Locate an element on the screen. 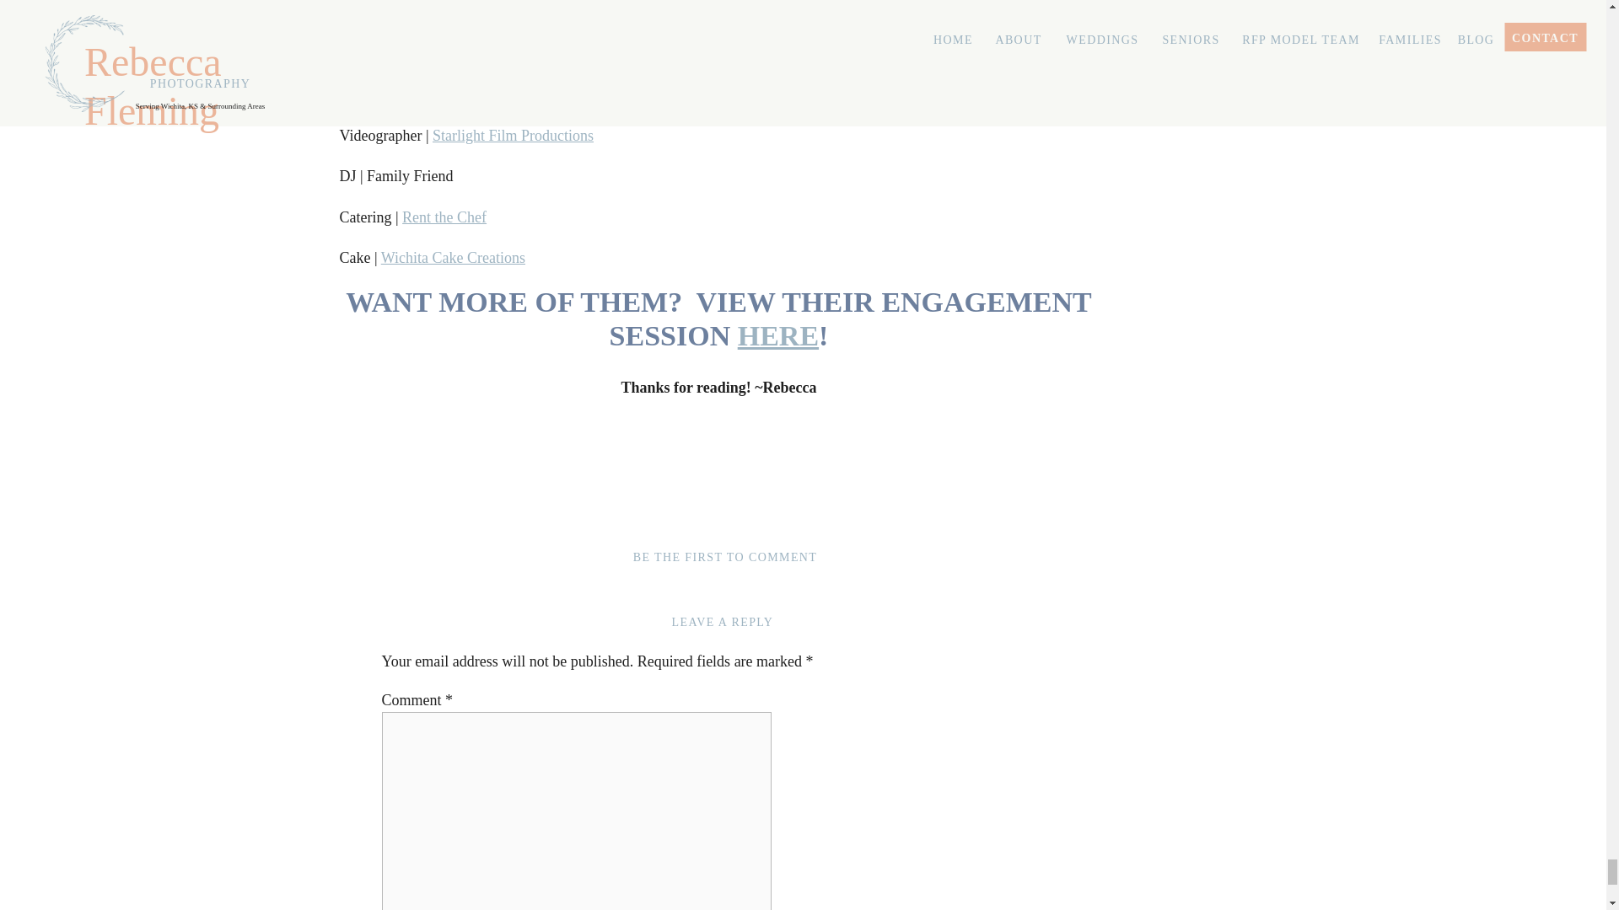 The image size is (1619, 910). Wichita Cake Creations is located at coordinates (452, 258).